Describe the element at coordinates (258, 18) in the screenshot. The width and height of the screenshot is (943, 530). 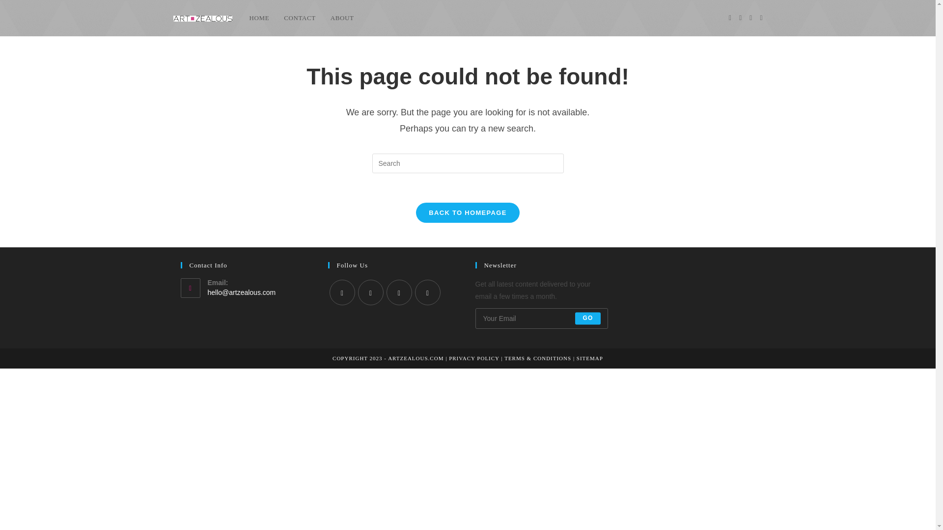
I see `HOME` at that location.